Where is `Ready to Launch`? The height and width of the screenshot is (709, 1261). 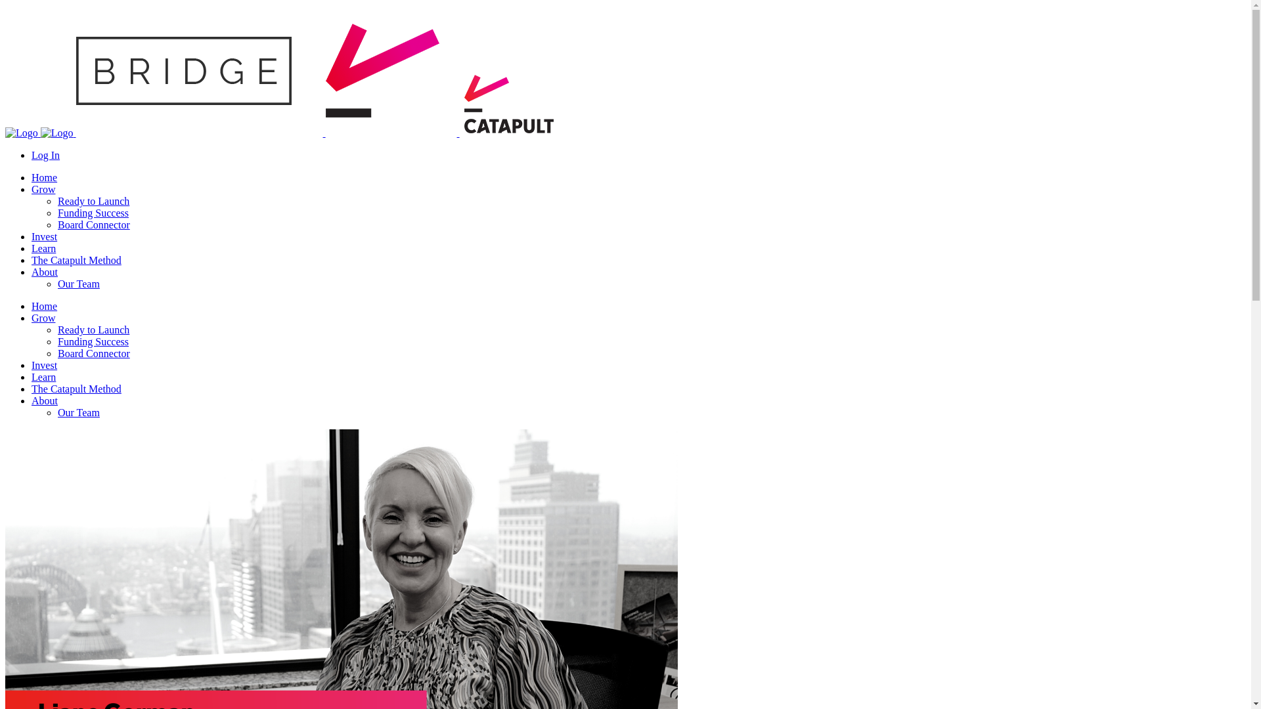
Ready to Launch is located at coordinates (93, 201).